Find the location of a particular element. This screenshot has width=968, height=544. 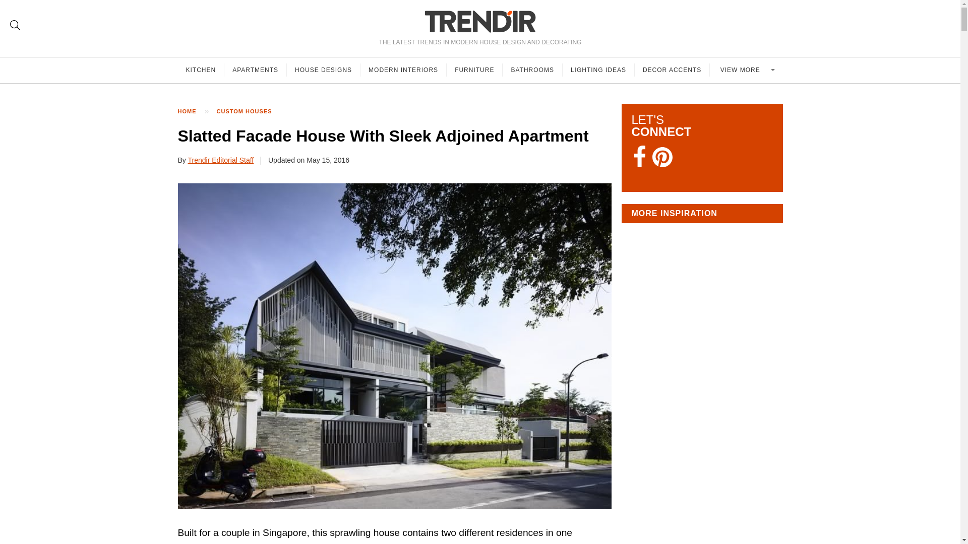

Trendir Pinterest is located at coordinates (662, 158).